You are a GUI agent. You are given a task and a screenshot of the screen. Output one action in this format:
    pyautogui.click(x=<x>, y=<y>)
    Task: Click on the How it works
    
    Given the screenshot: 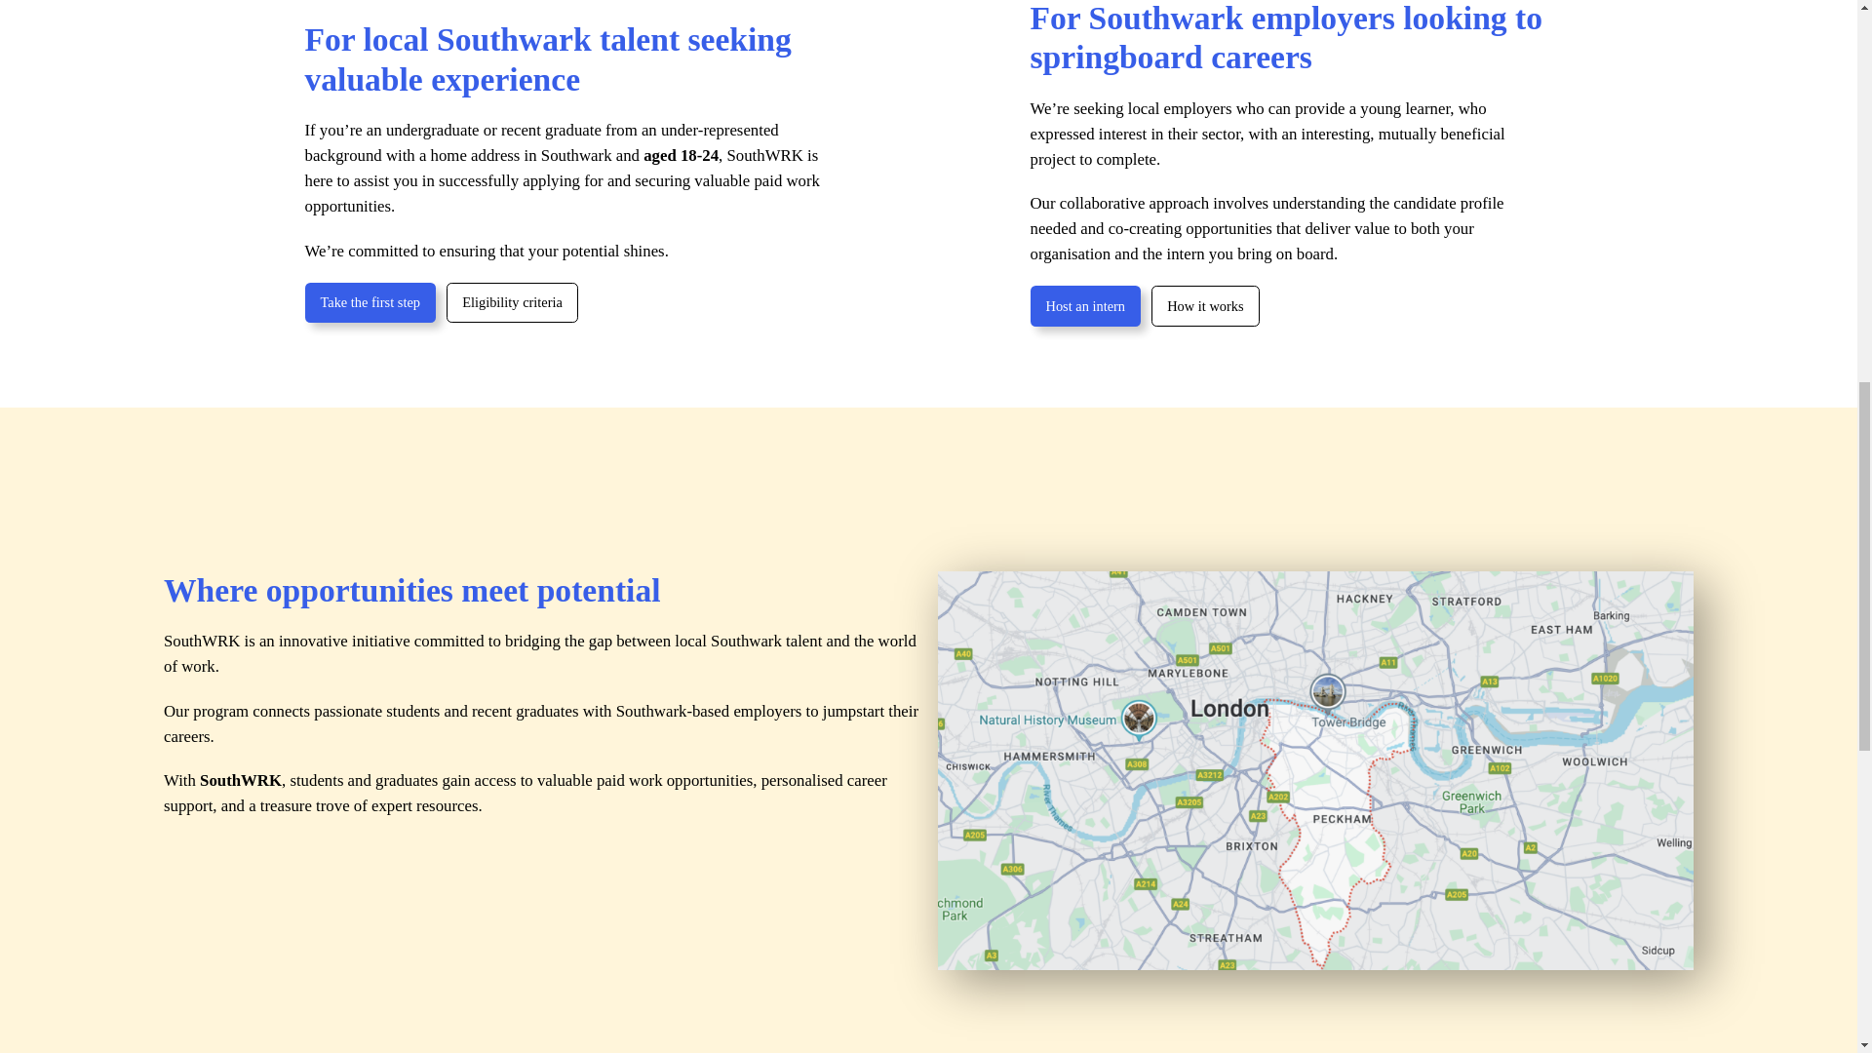 What is the action you would take?
    pyautogui.click(x=1204, y=305)
    